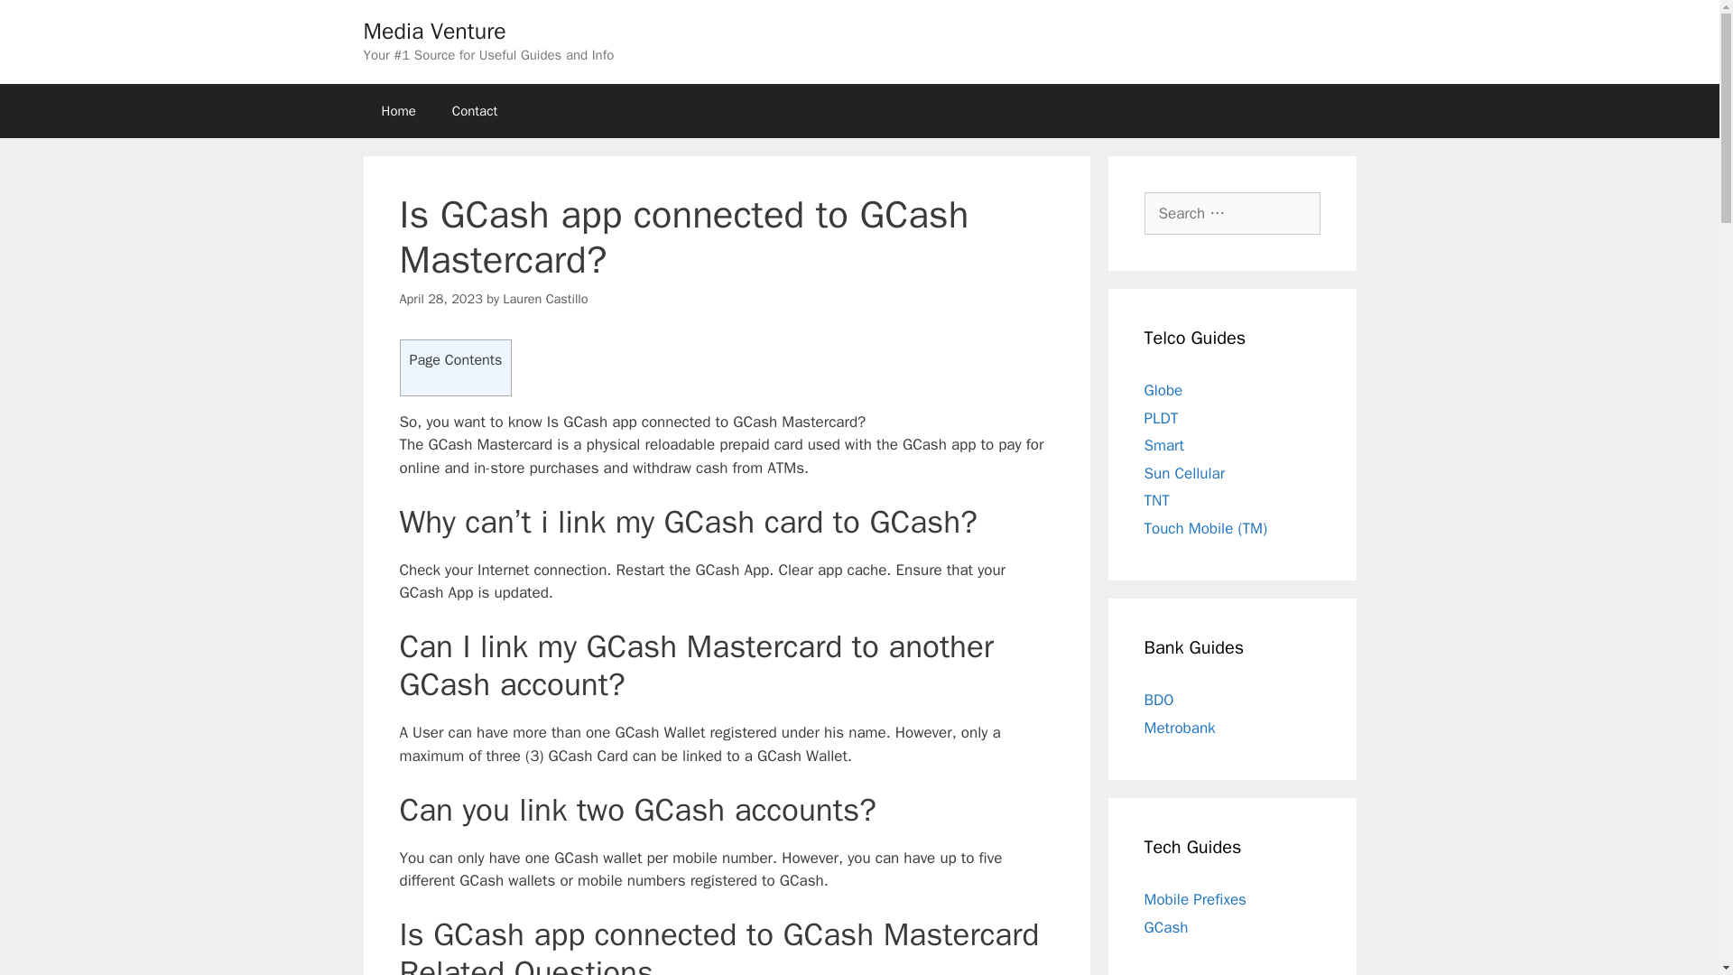  Describe the element at coordinates (433, 31) in the screenshot. I see `Media Venture` at that location.